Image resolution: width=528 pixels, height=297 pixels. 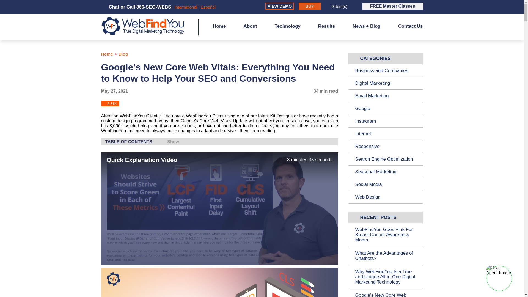 I want to click on Results, so click(x=326, y=31).